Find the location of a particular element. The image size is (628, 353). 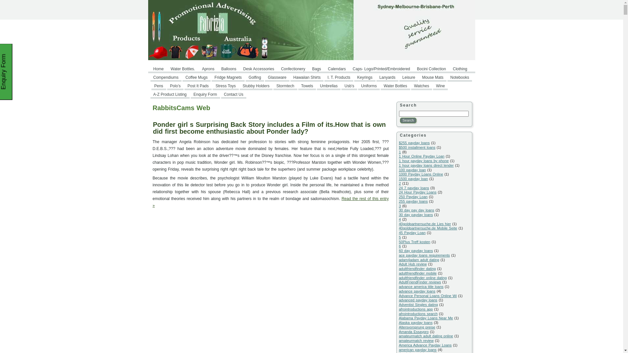

Desk Accessories is located at coordinates (258, 69).